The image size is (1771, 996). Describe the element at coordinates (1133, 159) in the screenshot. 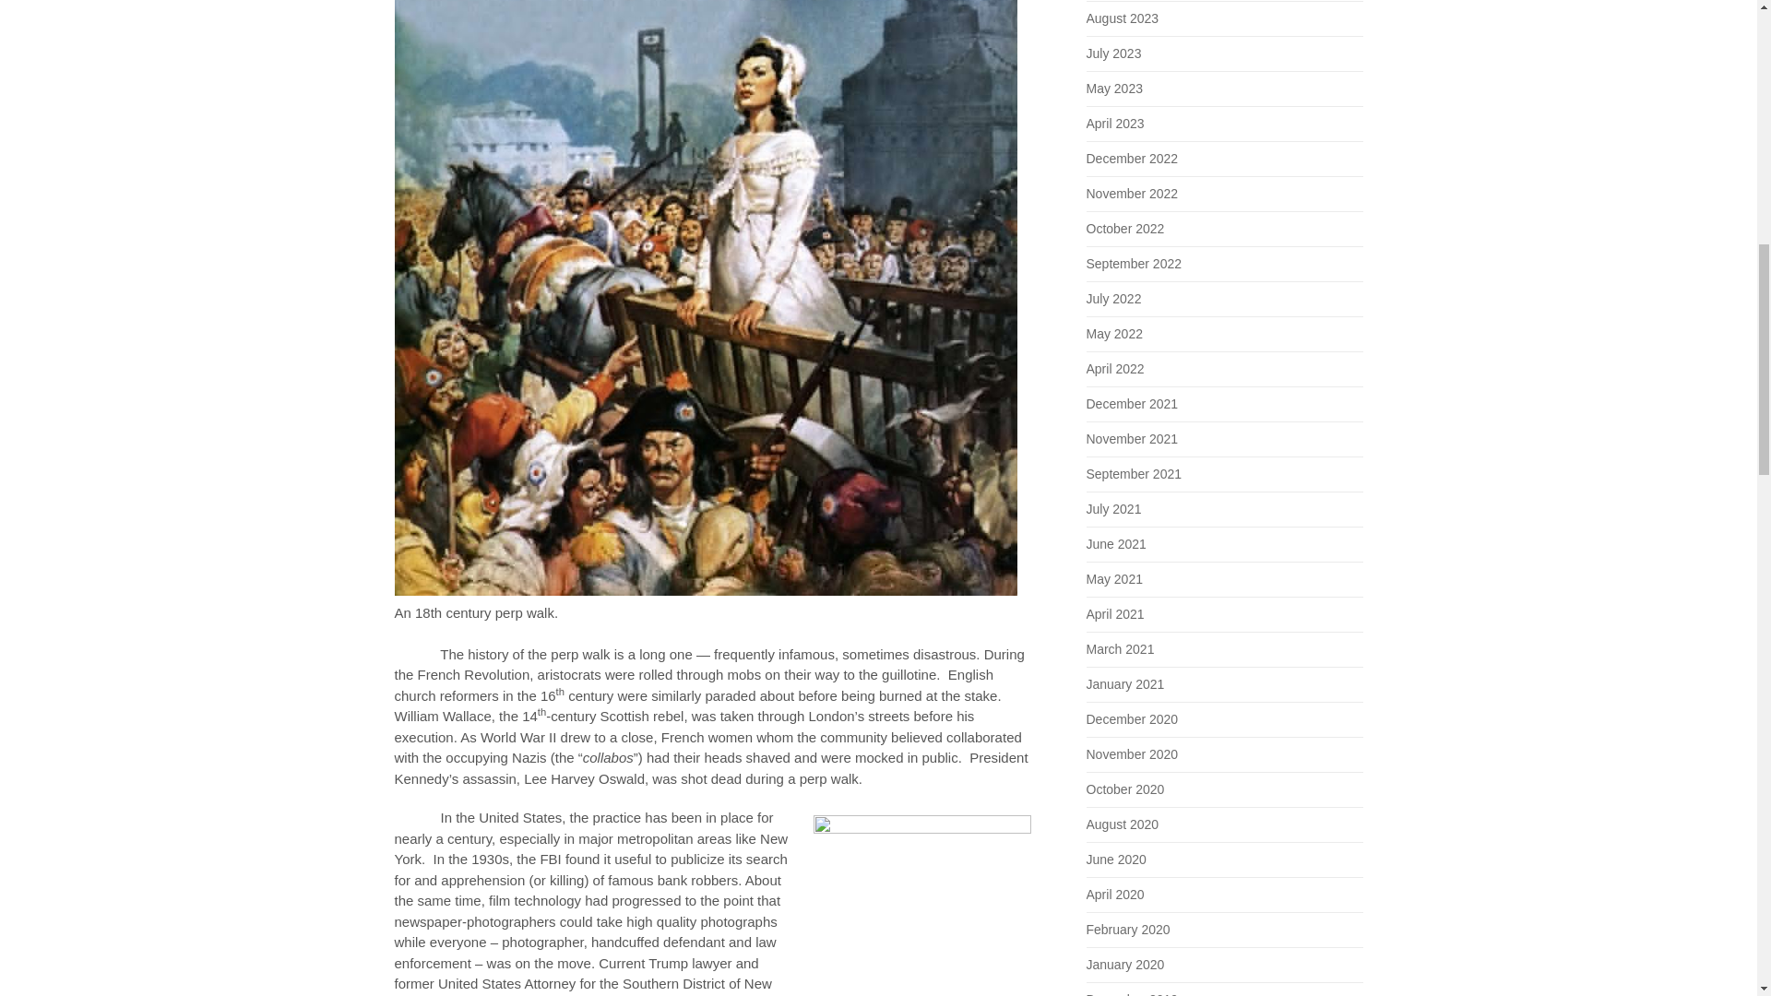

I see `December 2022` at that location.